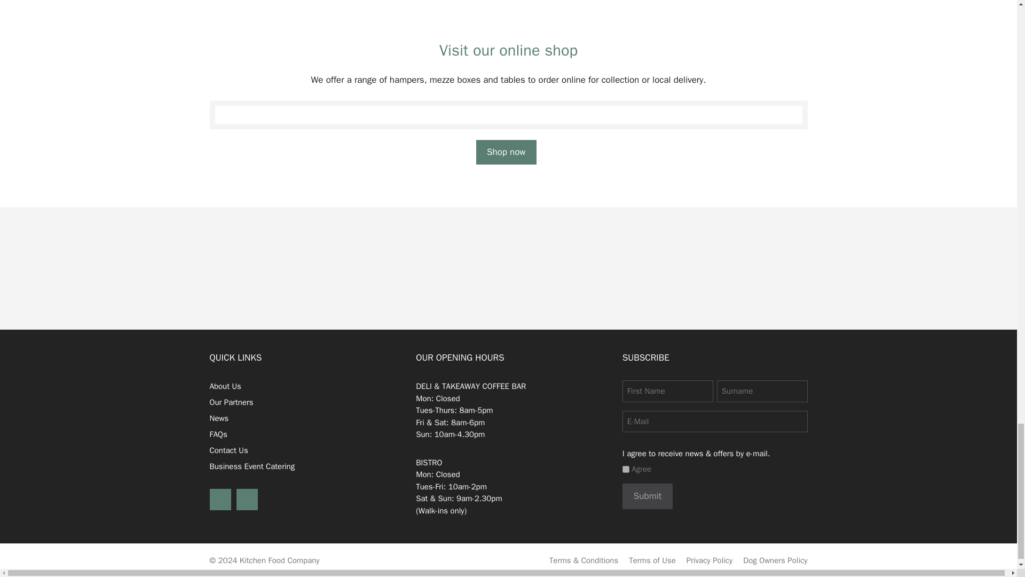 The height and width of the screenshot is (577, 1025). Describe the element at coordinates (252, 466) in the screenshot. I see `Business Event Catering` at that location.